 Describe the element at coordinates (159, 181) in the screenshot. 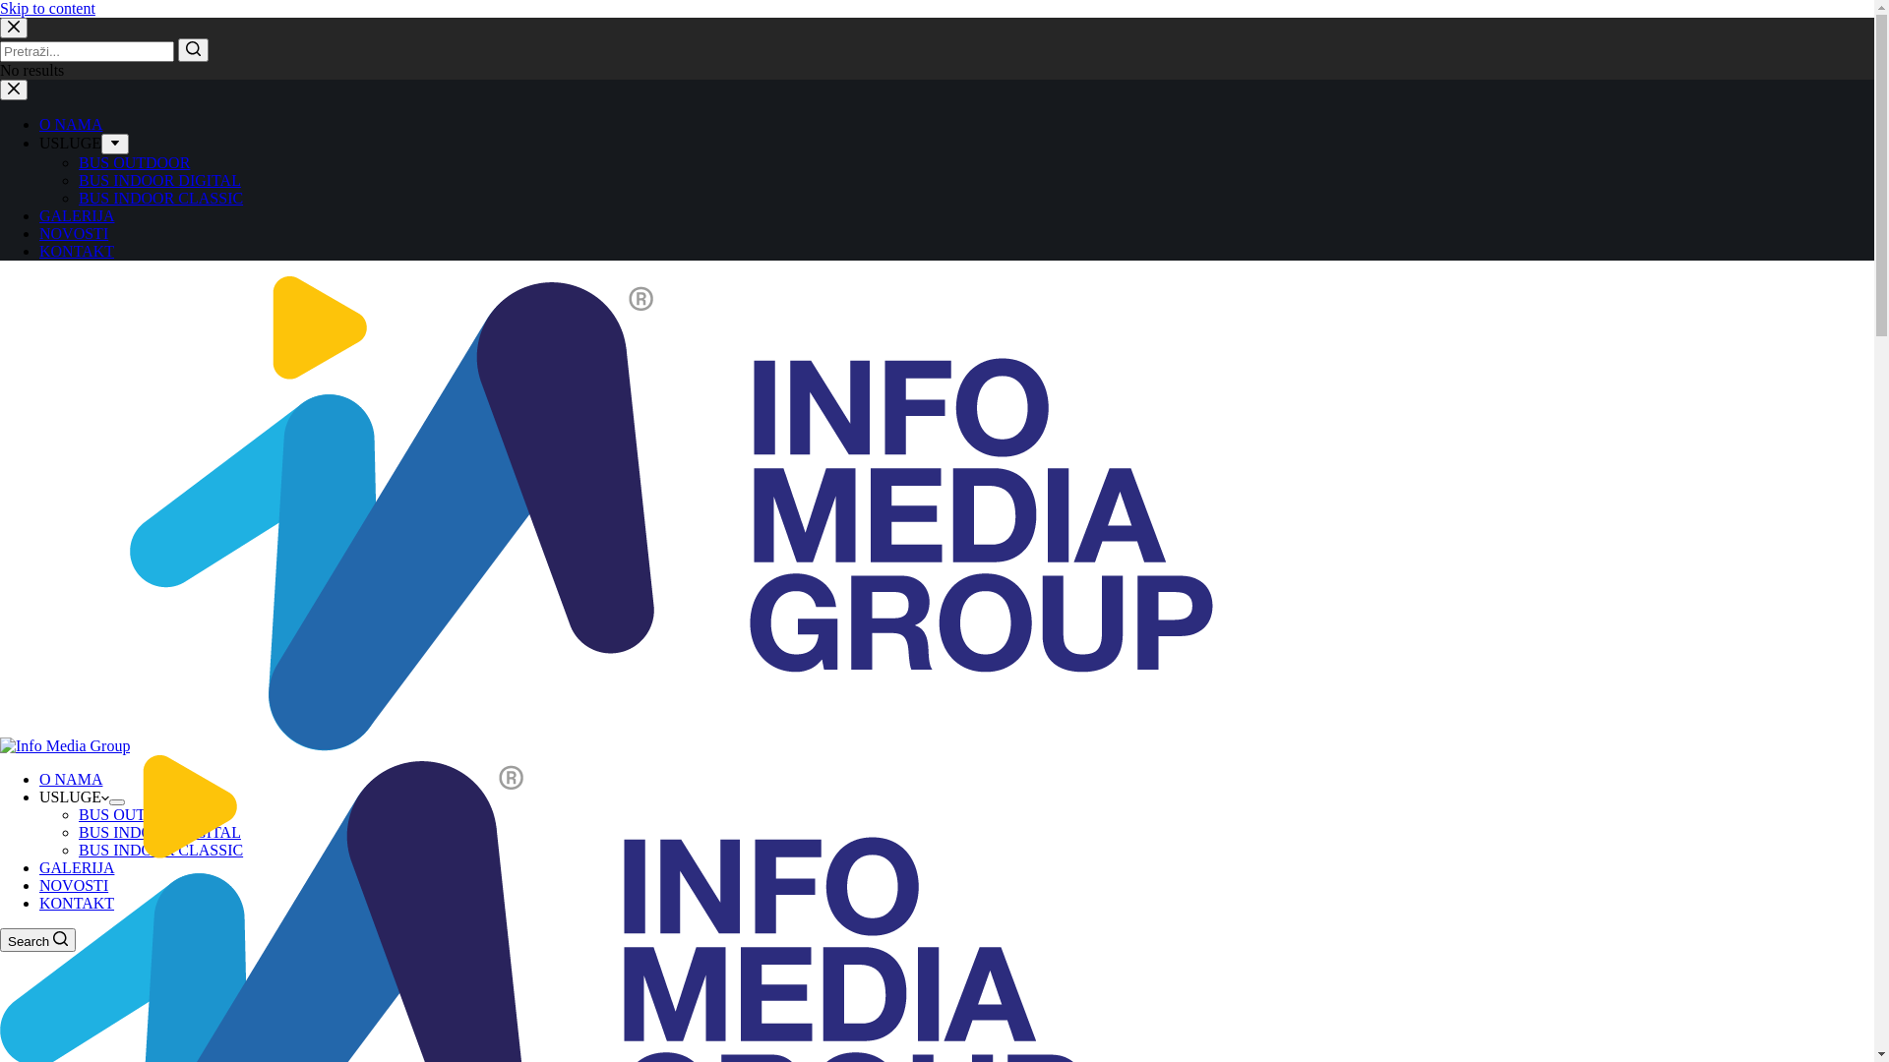

I see `BUS INDOOR DIGITAL` at that location.